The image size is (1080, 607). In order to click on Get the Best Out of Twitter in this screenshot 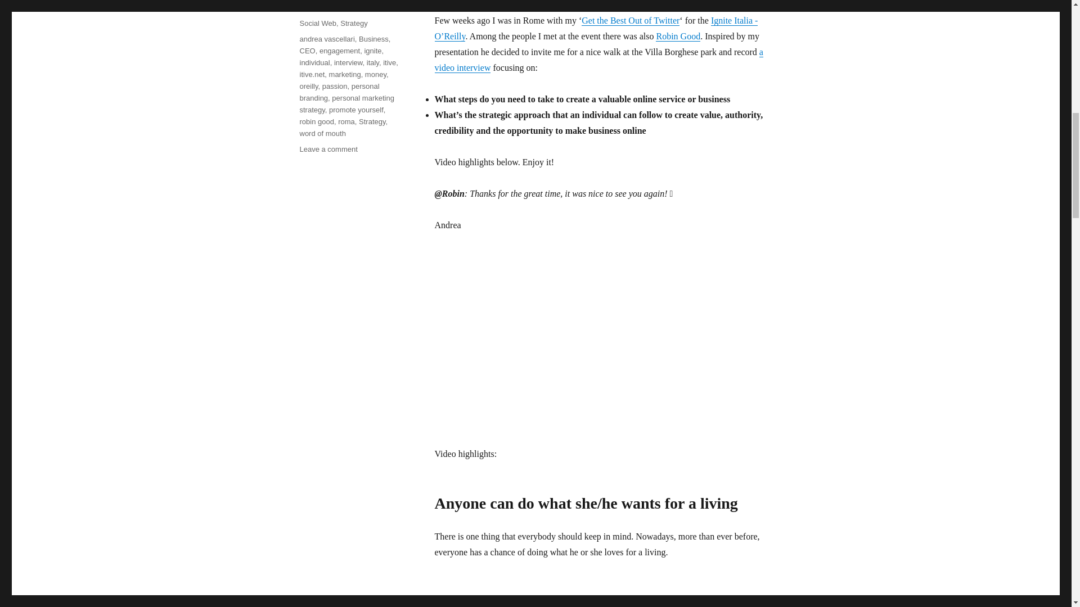, I will do `click(630, 20)`.